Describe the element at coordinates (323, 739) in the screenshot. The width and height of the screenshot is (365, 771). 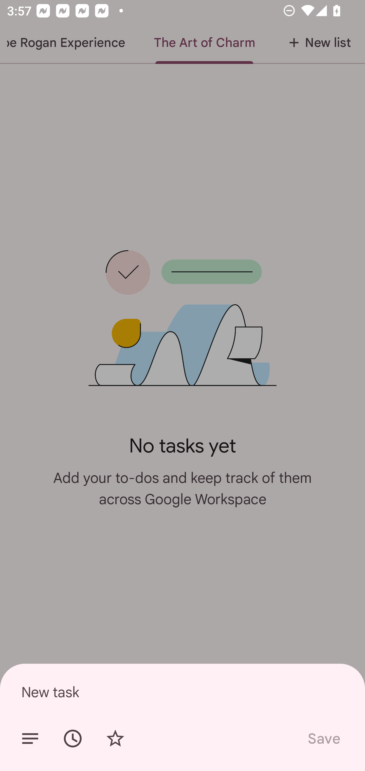
I see `Save` at that location.